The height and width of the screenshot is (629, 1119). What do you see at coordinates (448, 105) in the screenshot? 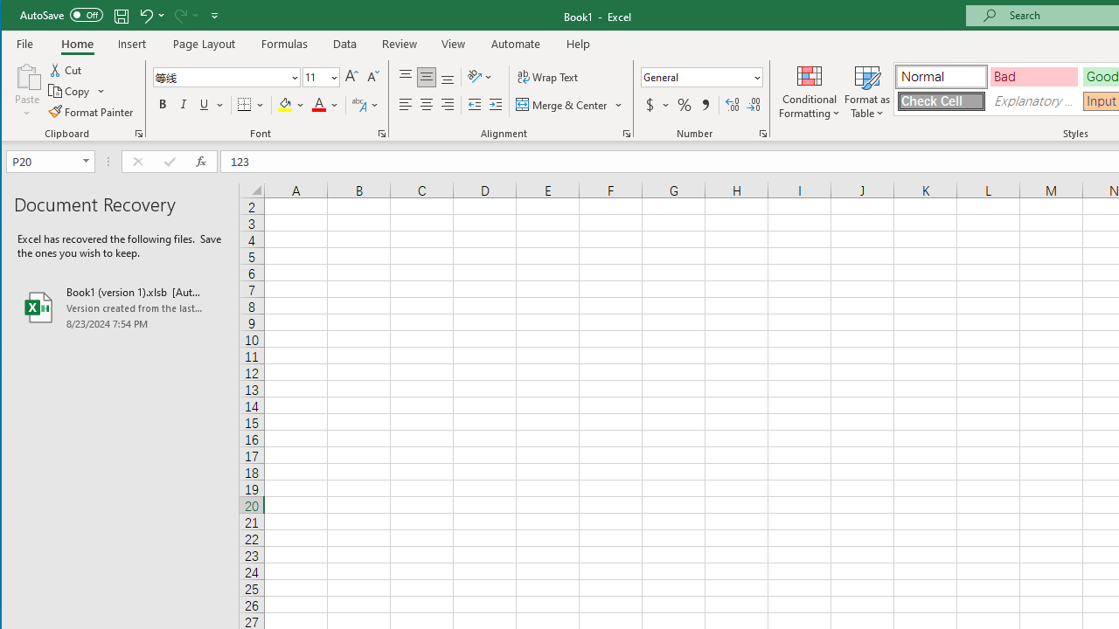
I see `Align Right` at bounding box center [448, 105].